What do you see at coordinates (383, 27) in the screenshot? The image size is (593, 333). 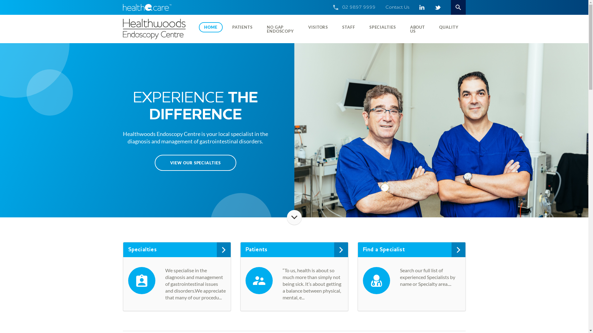 I see `SPECIALTIES` at bounding box center [383, 27].